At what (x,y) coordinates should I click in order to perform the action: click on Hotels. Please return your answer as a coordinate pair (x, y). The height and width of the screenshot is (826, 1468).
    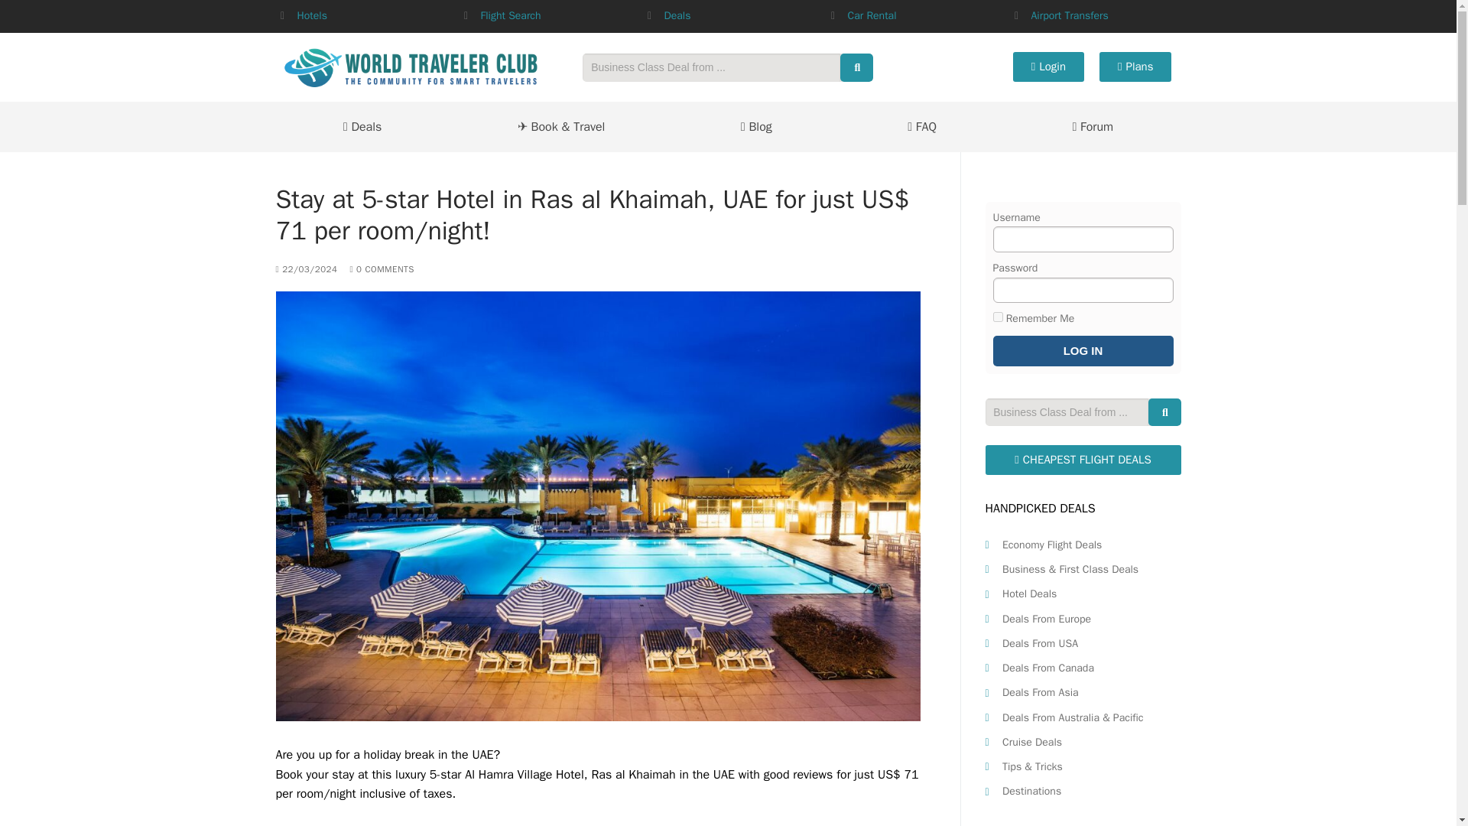
    Looking at the image, I should click on (310, 15).